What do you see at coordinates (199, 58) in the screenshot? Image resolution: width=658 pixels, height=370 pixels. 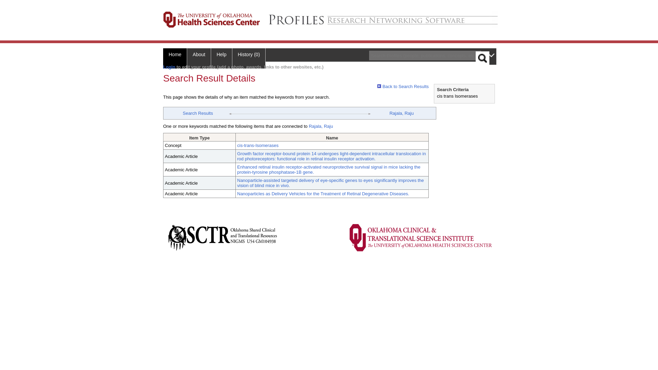 I see `About` at bounding box center [199, 58].